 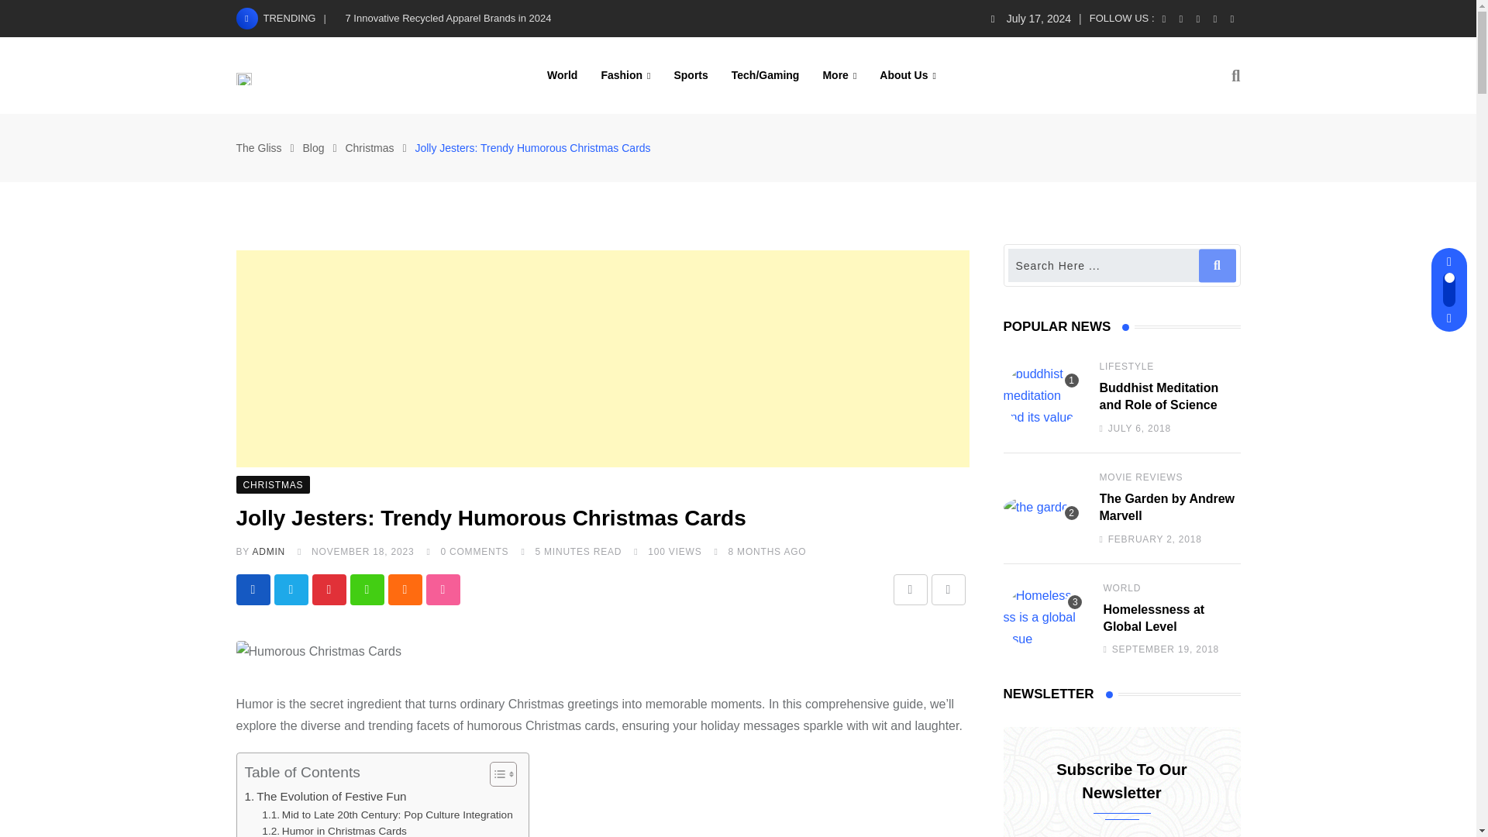 What do you see at coordinates (257, 147) in the screenshot?
I see `Go to The Gliss.` at bounding box center [257, 147].